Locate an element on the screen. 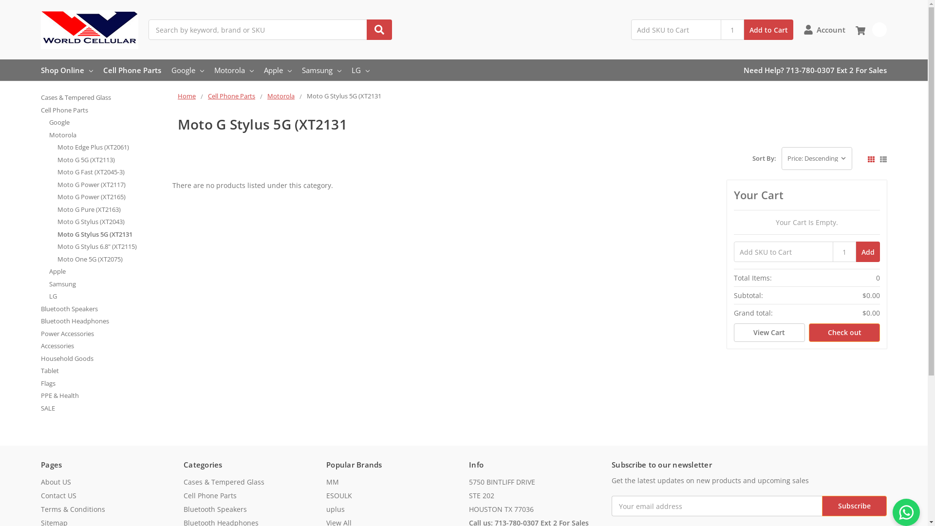 The height and width of the screenshot is (526, 935). Moto G Stylus (XT2043) is located at coordinates (112, 222).